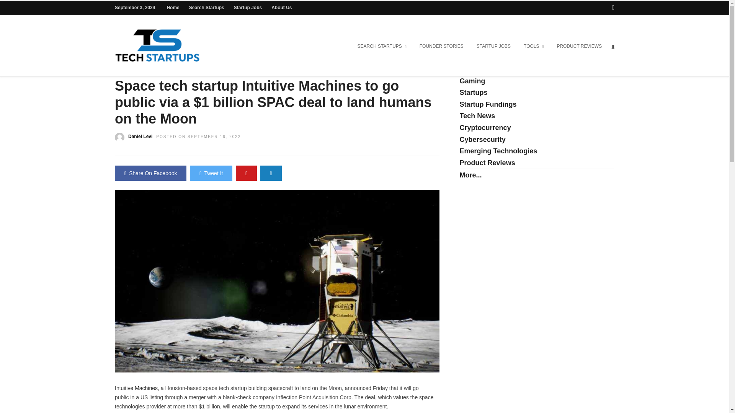 The height and width of the screenshot is (413, 735). What do you see at coordinates (173, 8) in the screenshot?
I see `Home` at bounding box center [173, 8].